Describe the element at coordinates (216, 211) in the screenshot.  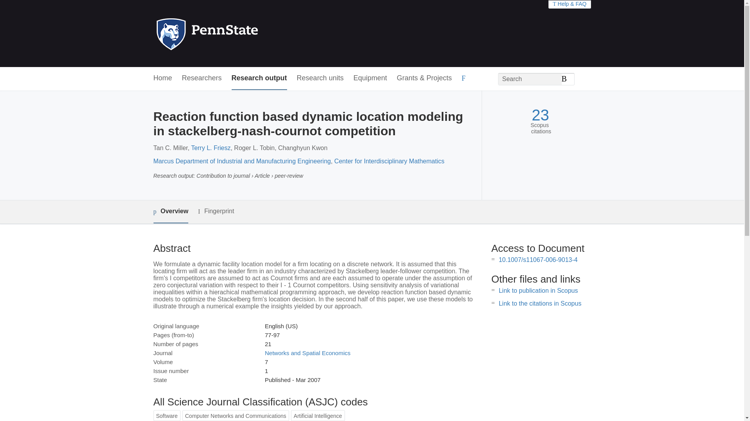
I see `Fingerprint` at that location.